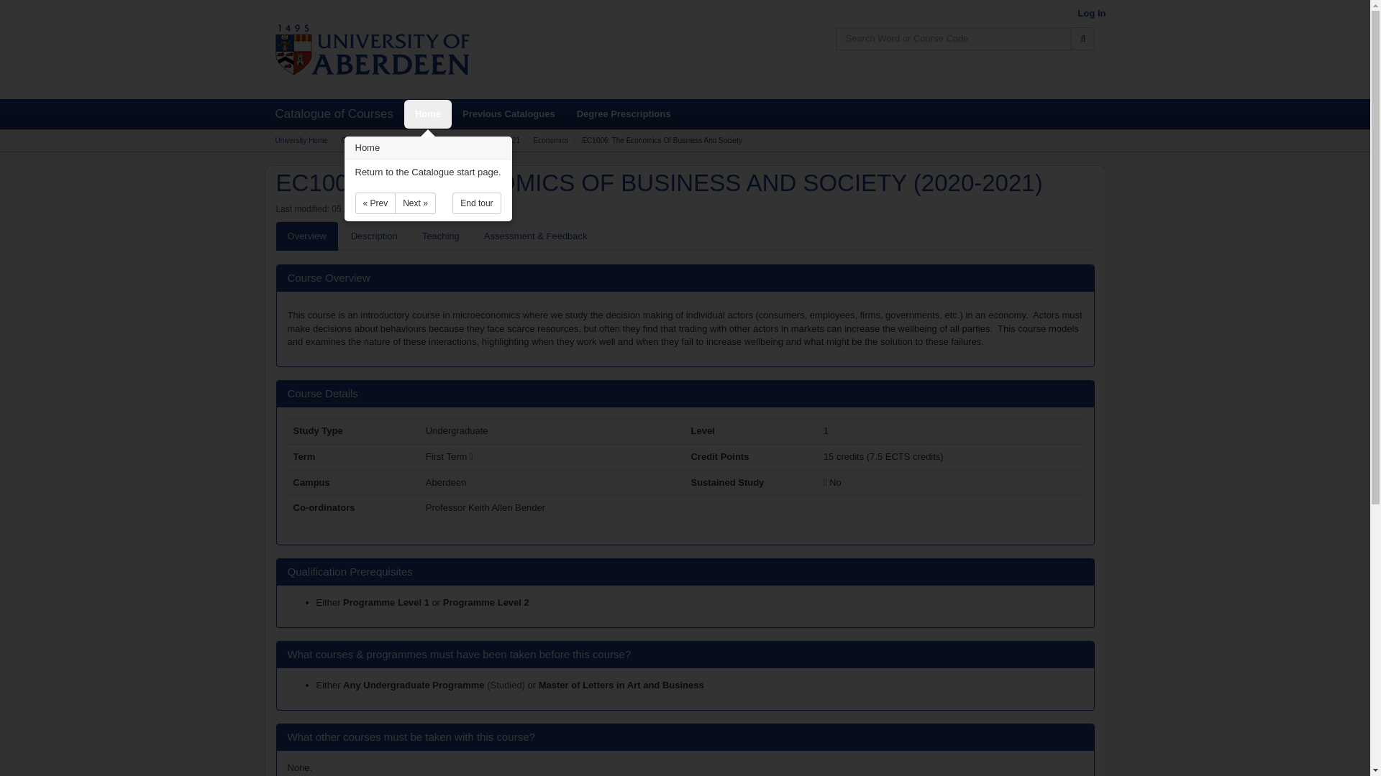  What do you see at coordinates (551, 140) in the screenshot?
I see `Economics` at bounding box center [551, 140].